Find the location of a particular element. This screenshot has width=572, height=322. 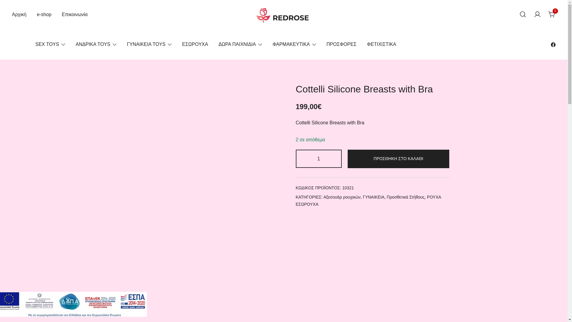

SEX TOYS is located at coordinates (47, 44).